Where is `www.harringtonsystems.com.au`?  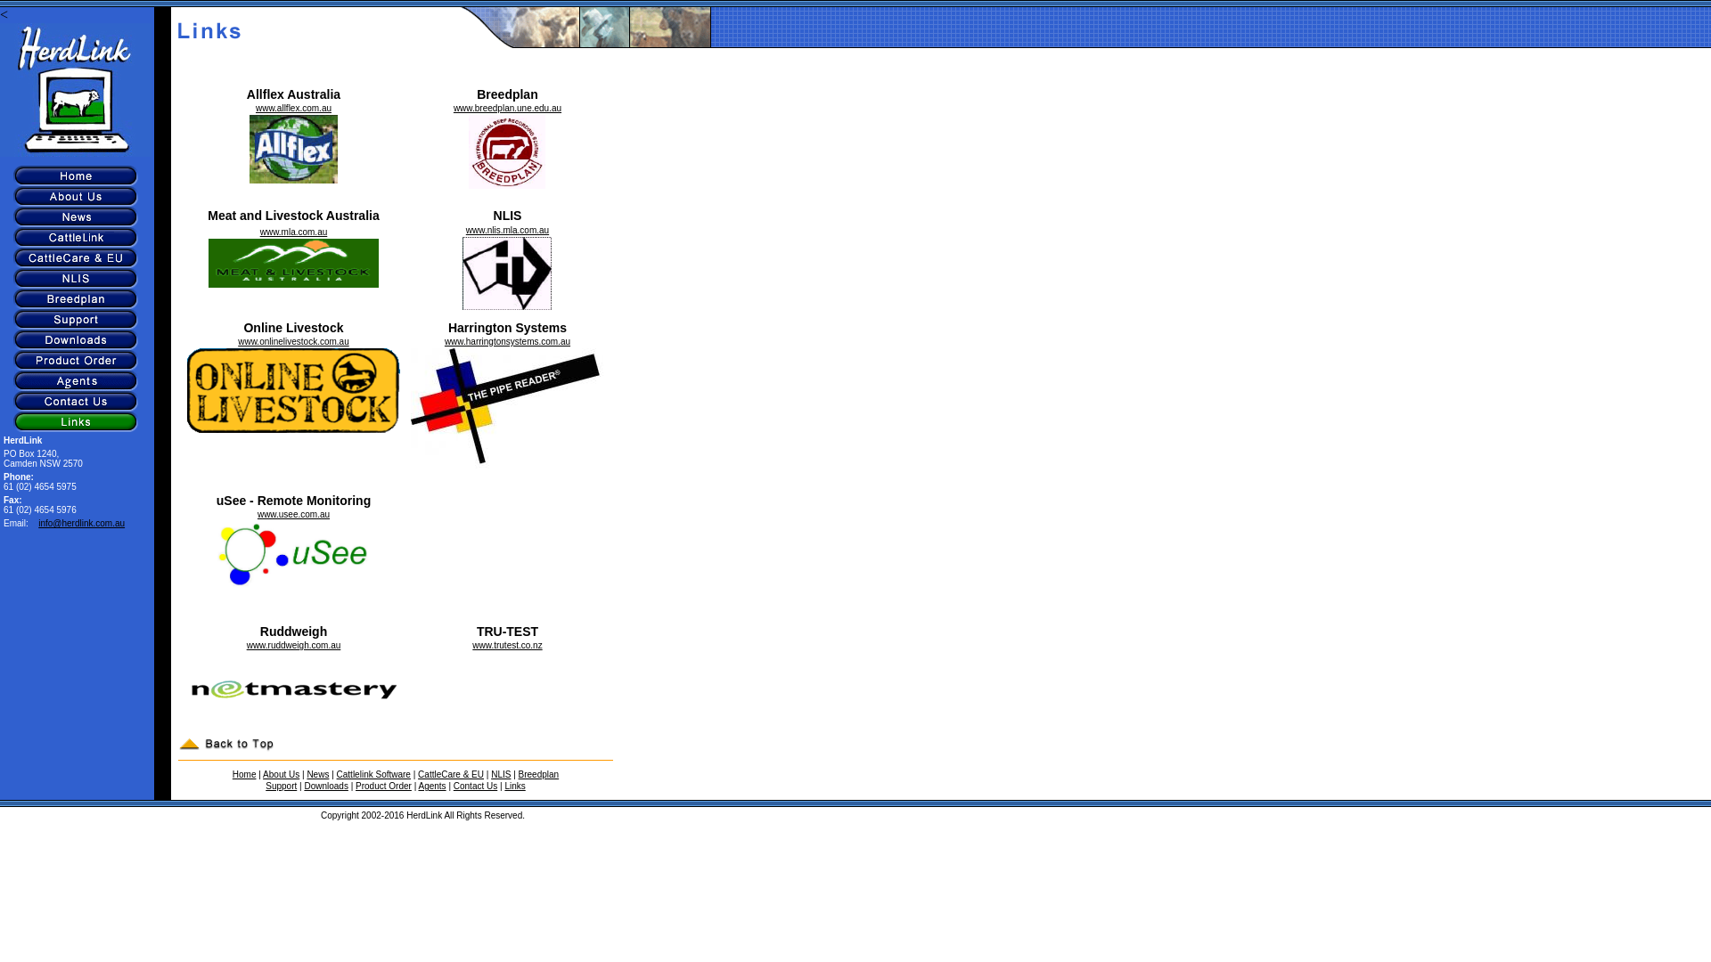
www.harringtonsystems.com.au is located at coordinates (508, 342).